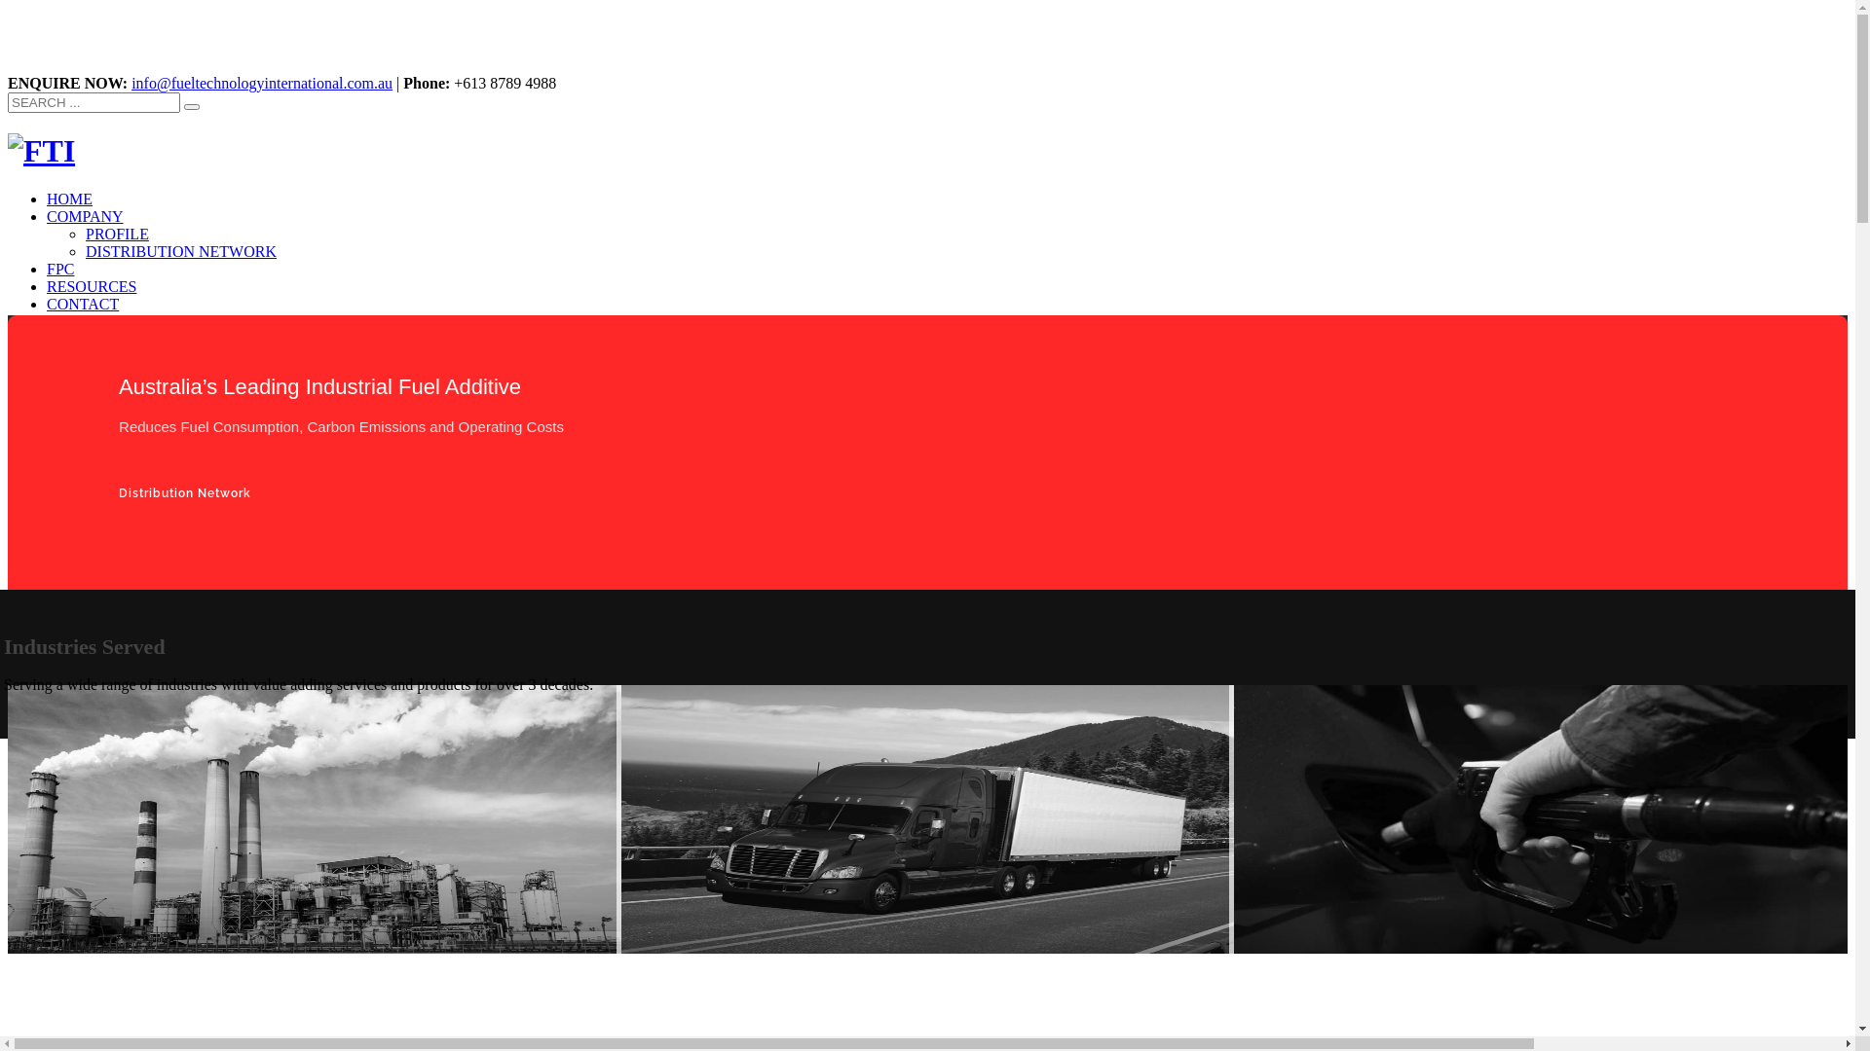 The height and width of the screenshot is (1051, 1870). Describe the element at coordinates (86, 216) in the screenshot. I see `COMPANY` at that location.